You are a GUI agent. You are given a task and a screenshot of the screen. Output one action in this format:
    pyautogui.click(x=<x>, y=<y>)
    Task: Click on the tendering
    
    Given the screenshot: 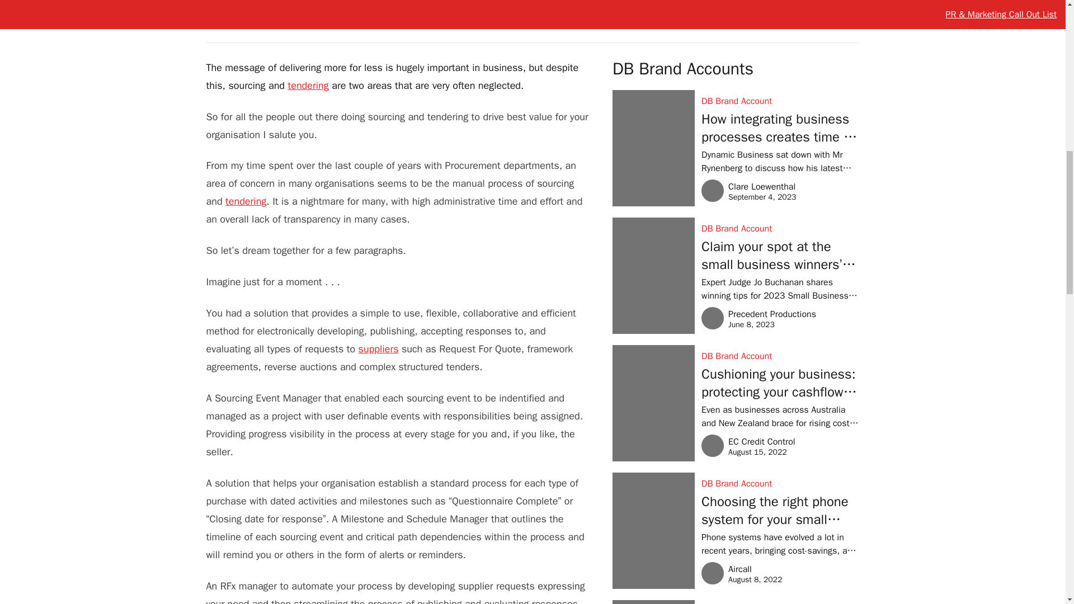 What is the action you would take?
    pyautogui.click(x=246, y=201)
    